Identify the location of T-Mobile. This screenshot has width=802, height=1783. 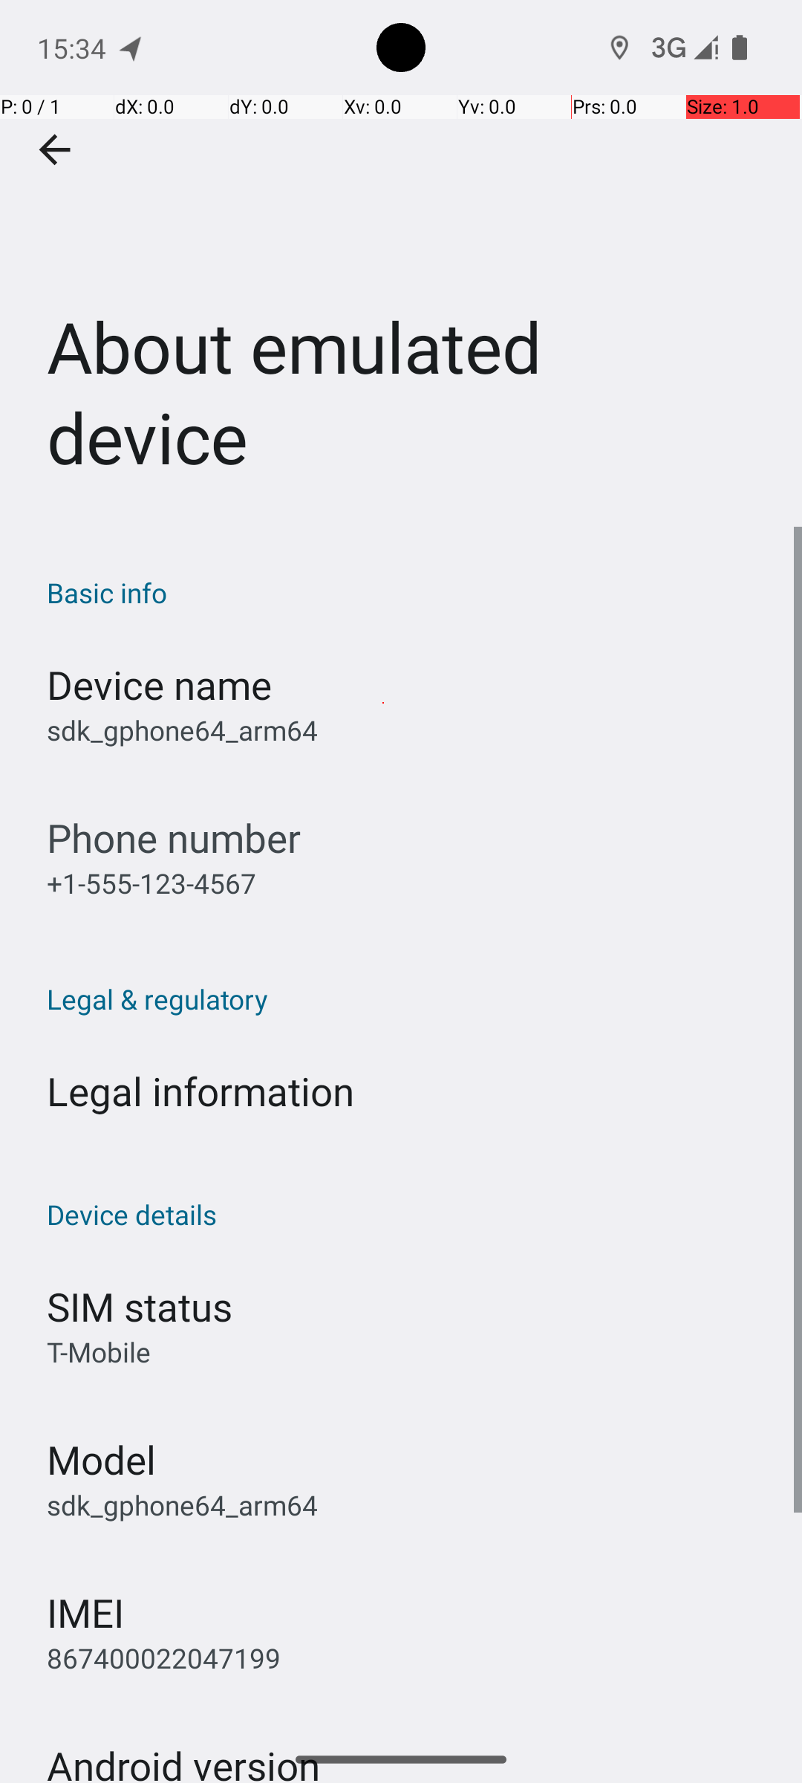
(99, 1352).